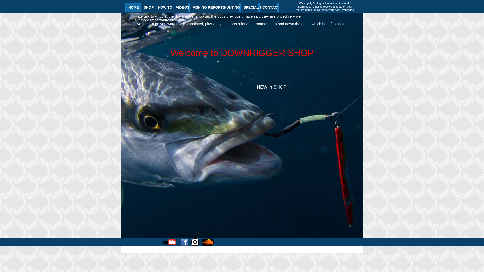  What do you see at coordinates (163, 8) in the screenshot?
I see `HOW TO` at bounding box center [163, 8].